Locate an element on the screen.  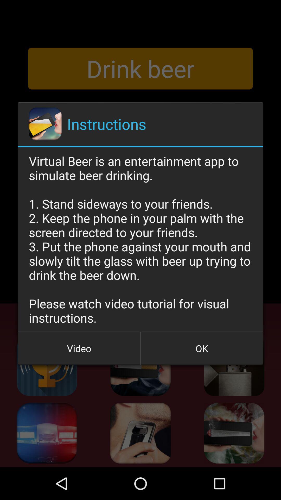
press button at the bottom right corner is located at coordinates (202, 348).